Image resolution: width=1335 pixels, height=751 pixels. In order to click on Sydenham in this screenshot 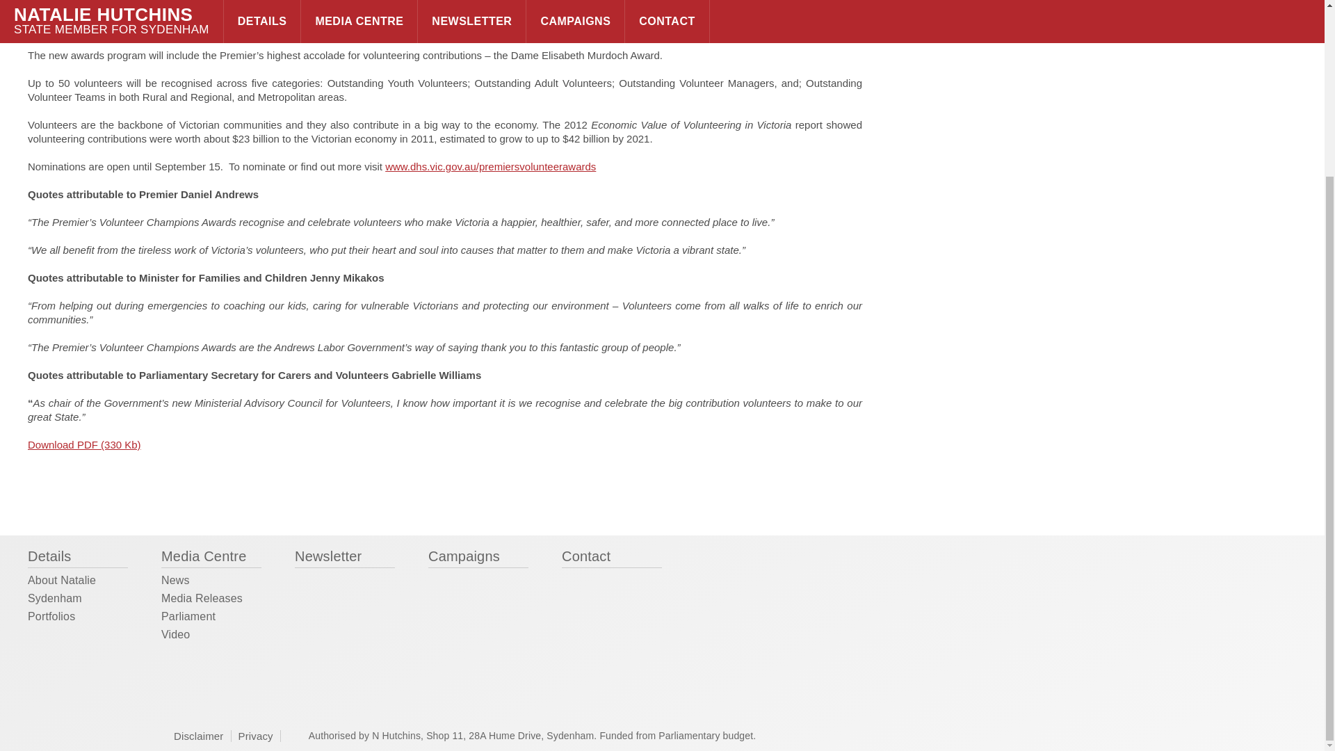, I will do `click(54, 602)`.